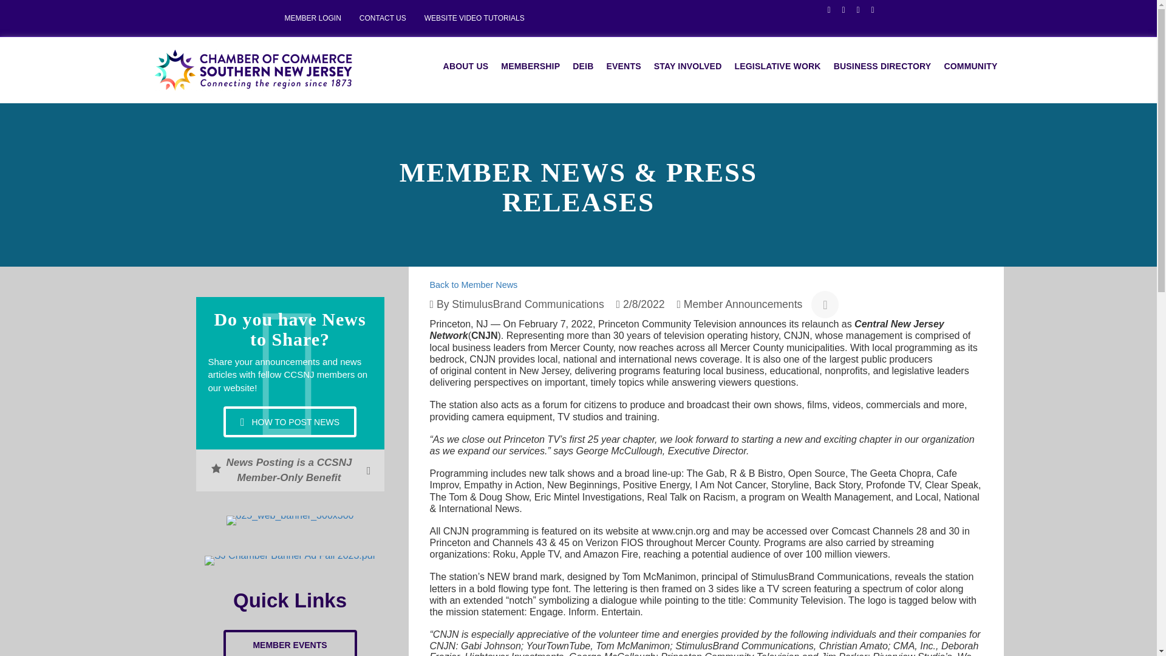  I want to click on Instagram, so click(867, 9).